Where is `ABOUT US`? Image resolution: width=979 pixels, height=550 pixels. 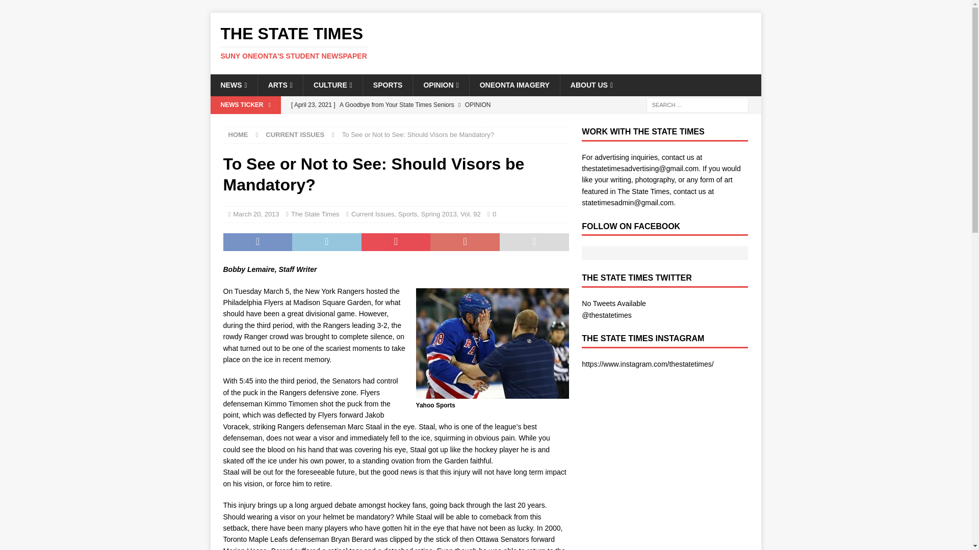
ABOUT US is located at coordinates (591, 85).